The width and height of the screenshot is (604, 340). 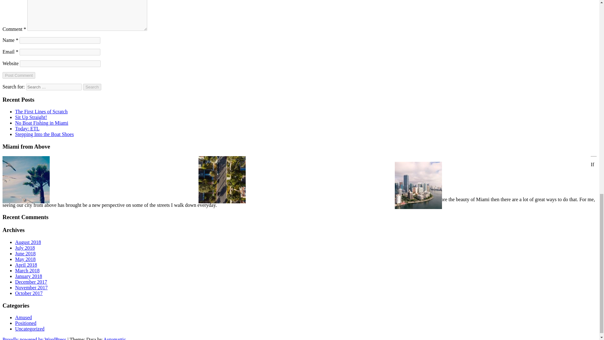 I want to click on Stepping Into the Boat Shoes, so click(x=44, y=134).